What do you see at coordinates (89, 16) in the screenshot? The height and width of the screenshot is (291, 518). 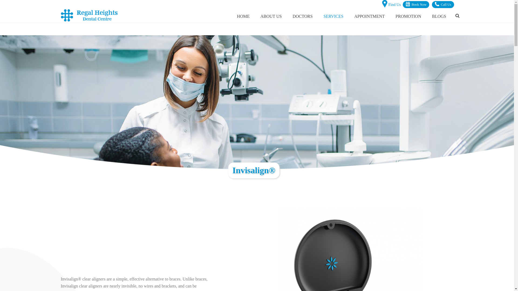 I see `A comprehensive approach to complete dentistry` at bounding box center [89, 16].